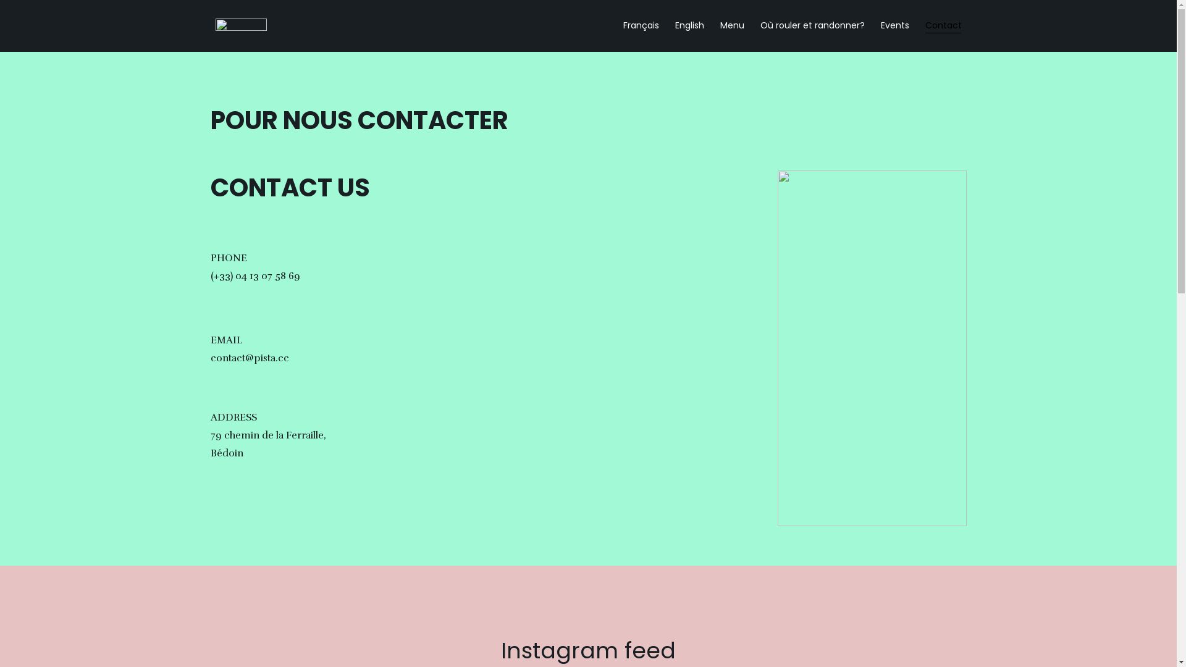  What do you see at coordinates (944, 26) in the screenshot?
I see `Contact` at bounding box center [944, 26].